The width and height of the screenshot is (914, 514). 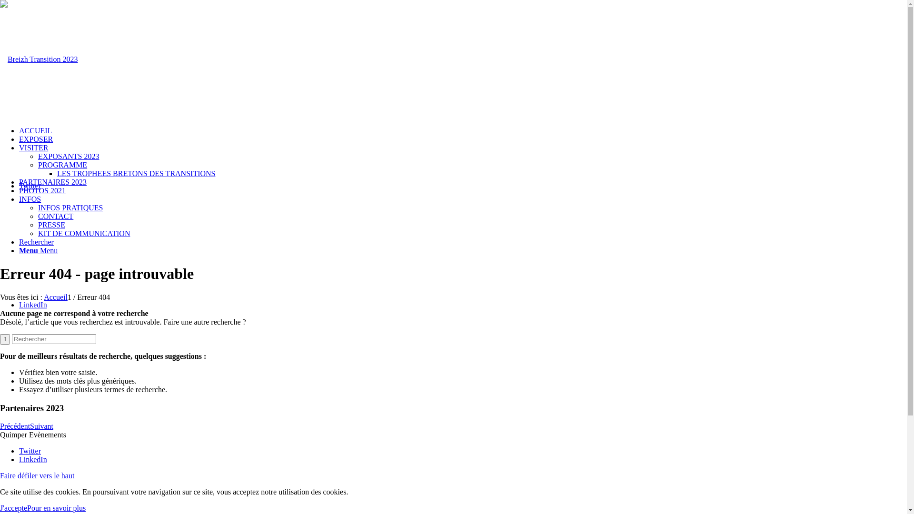 What do you see at coordinates (35, 130) in the screenshot?
I see `ACCUEIL` at bounding box center [35, 130].